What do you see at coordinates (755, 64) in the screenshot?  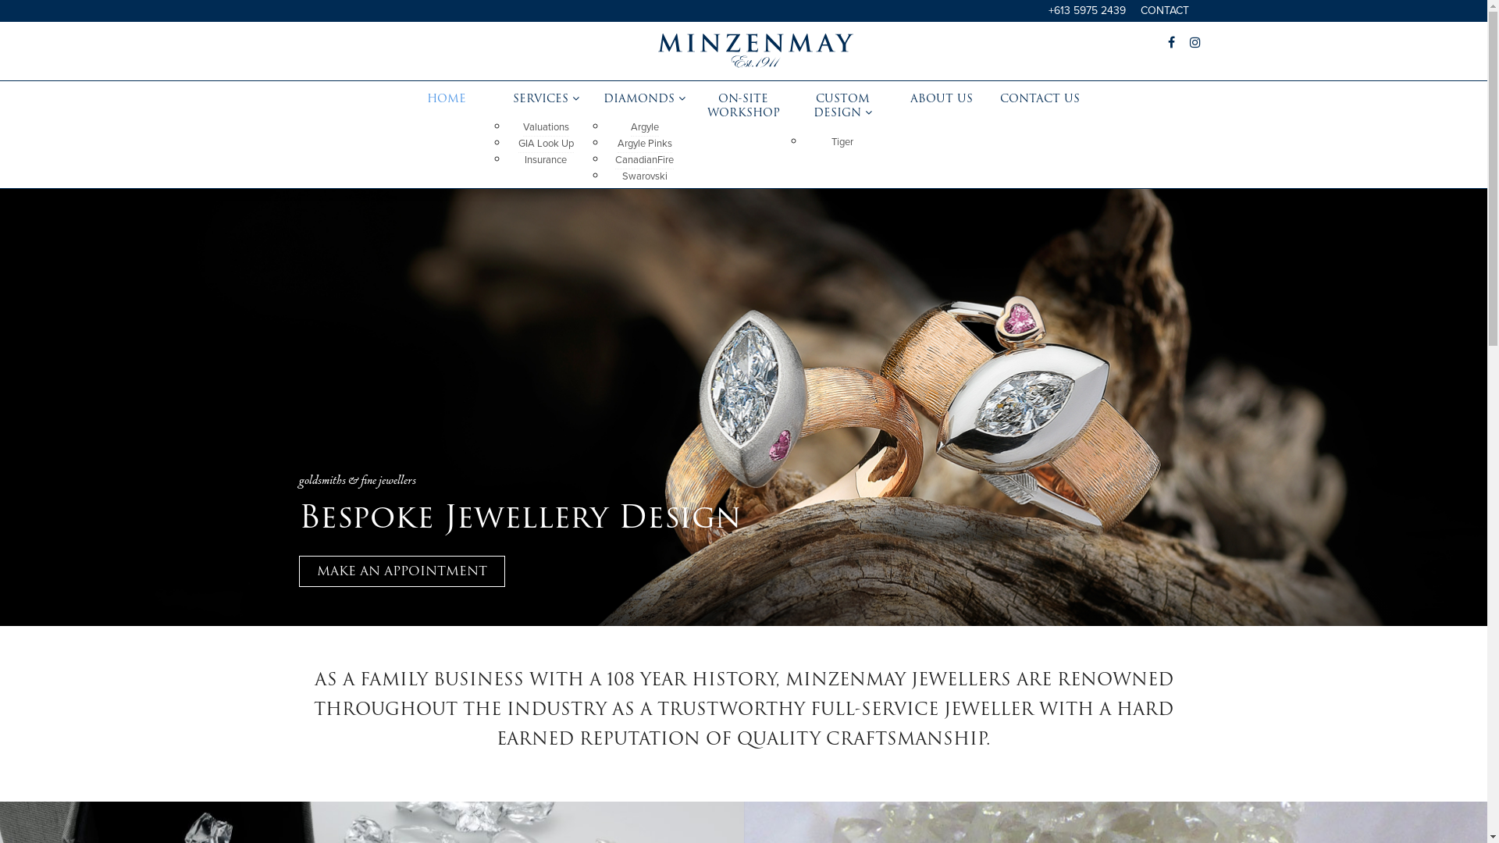 I see `image/svg+xml` at bounding box center [755, 64].